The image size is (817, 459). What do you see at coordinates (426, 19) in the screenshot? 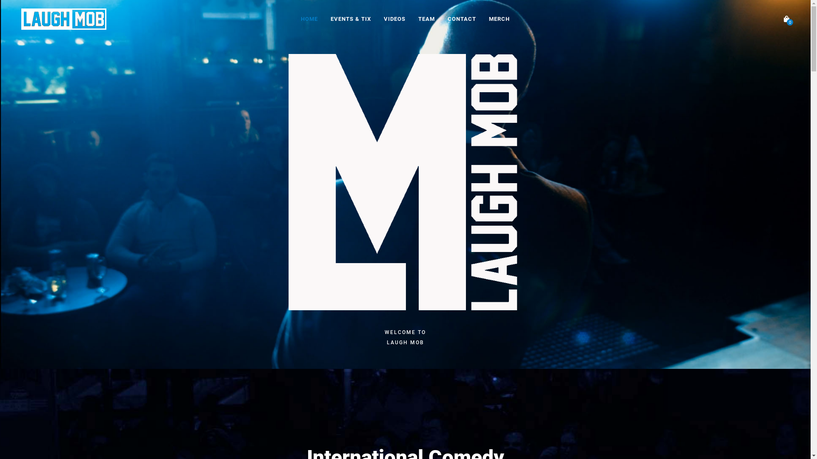
I see `TEAM` at bounding box center [426, 19].